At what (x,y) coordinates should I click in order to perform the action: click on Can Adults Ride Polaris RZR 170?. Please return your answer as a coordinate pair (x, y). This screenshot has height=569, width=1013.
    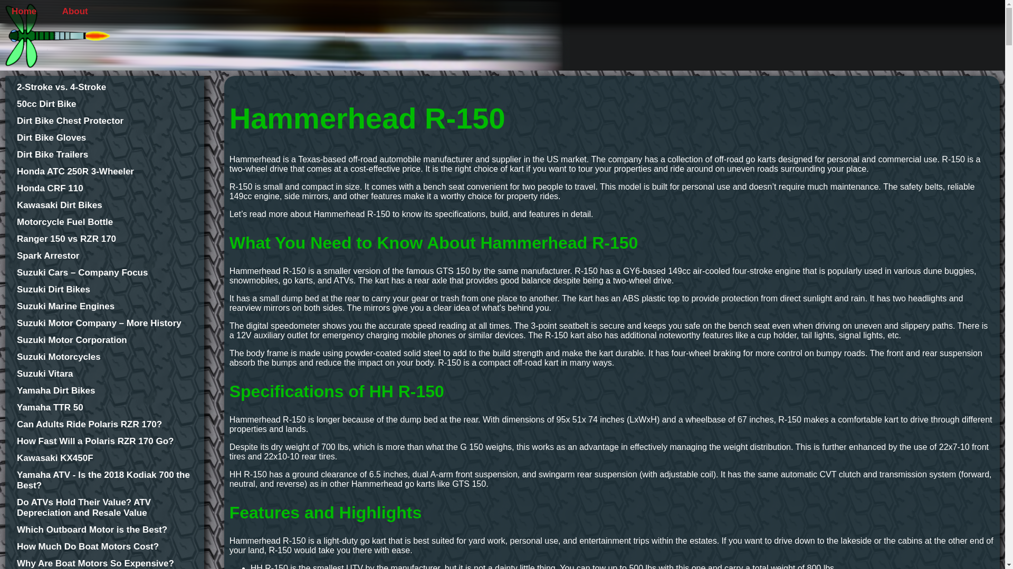
    Looking at the image, I should click on (104, 425).